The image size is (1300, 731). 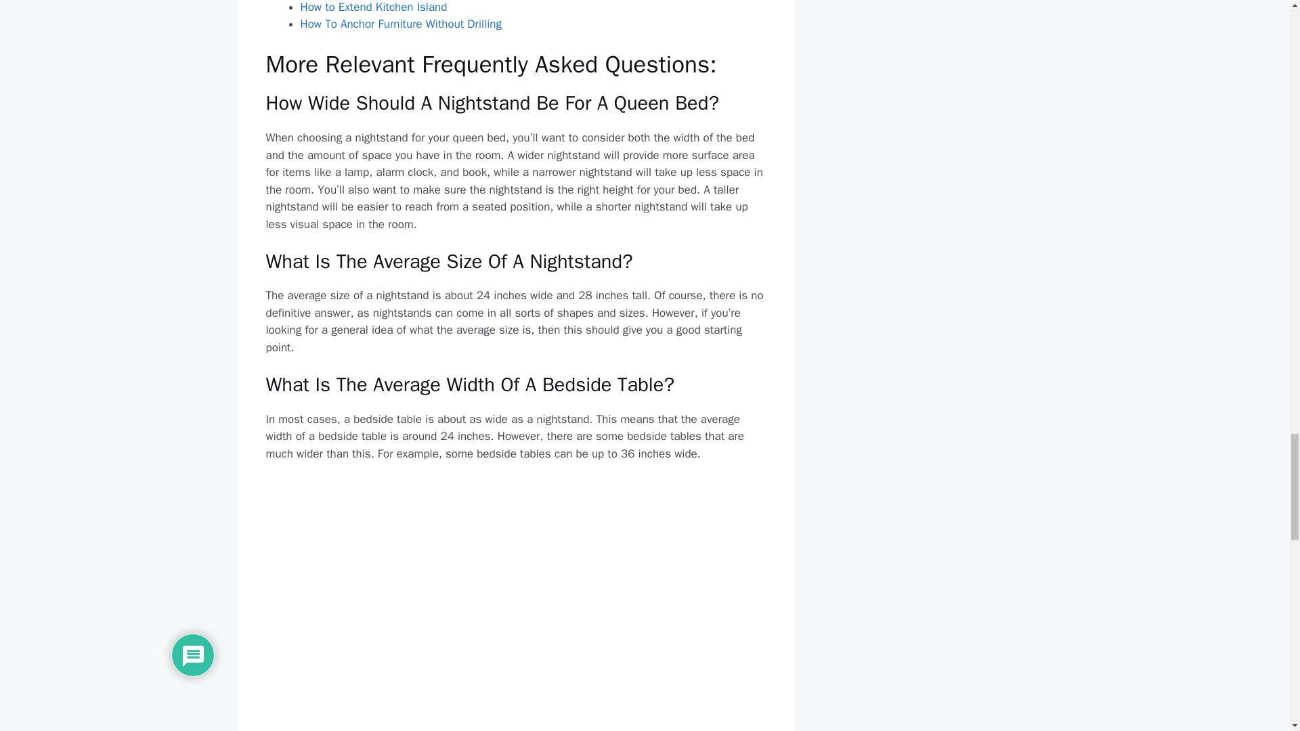 What do you see at coordinates (401, 24) in the screenshot?
I see `How To Anchor Furniture Without Drilling` at bounding box center [401, 24].